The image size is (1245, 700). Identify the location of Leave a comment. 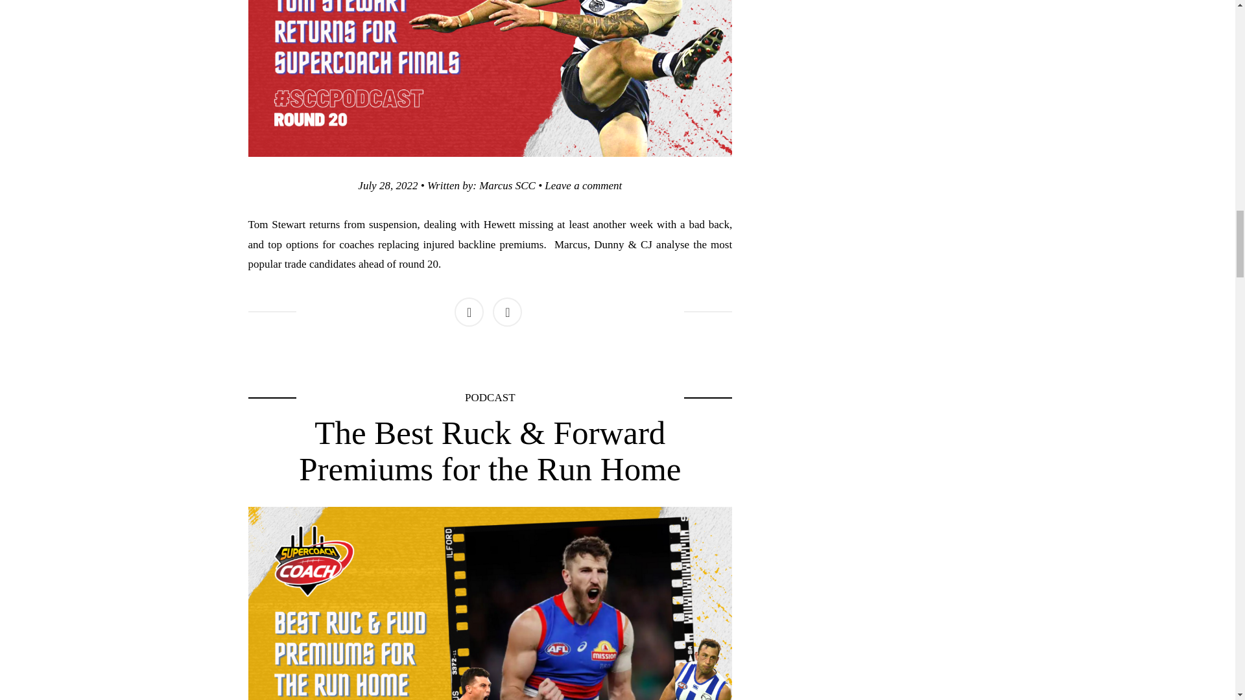
(469, 312).